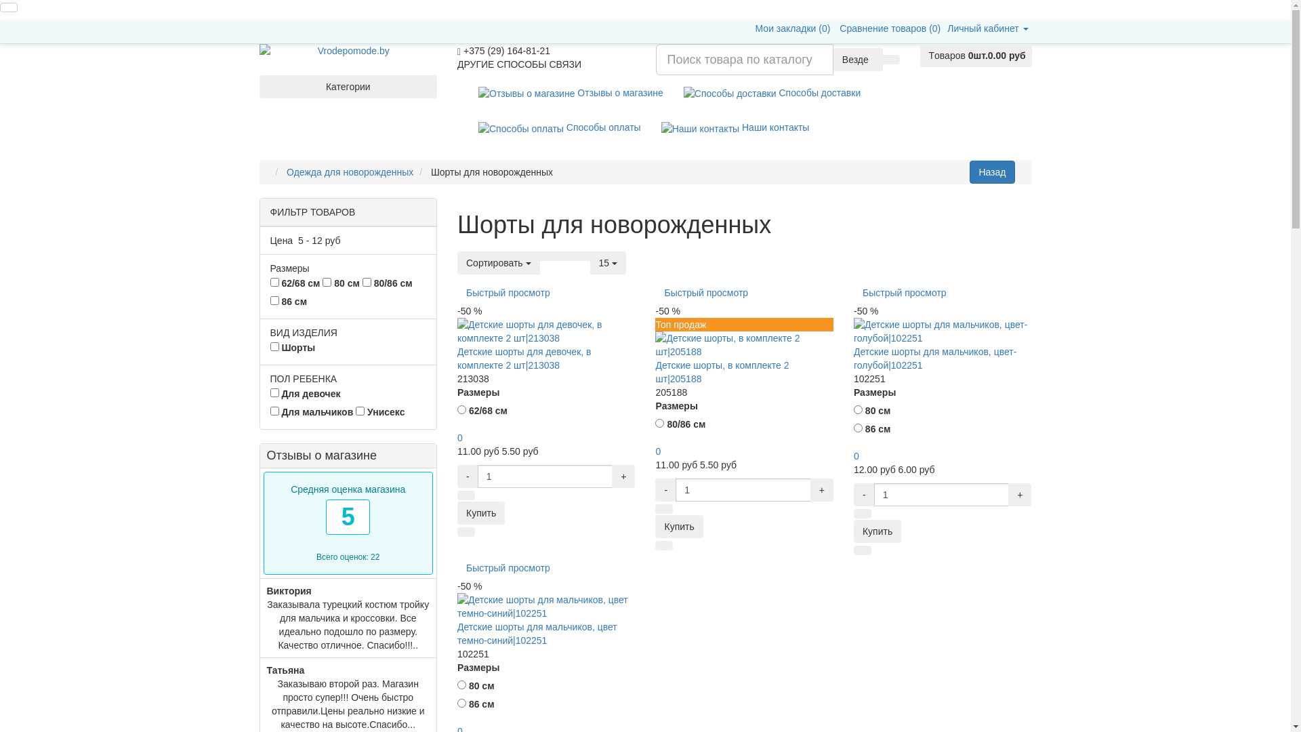 The height and width of the screenshot is (732, 1301). Describe the element at coordinates (665, 490) in the screenshot. I see `-` at that location.